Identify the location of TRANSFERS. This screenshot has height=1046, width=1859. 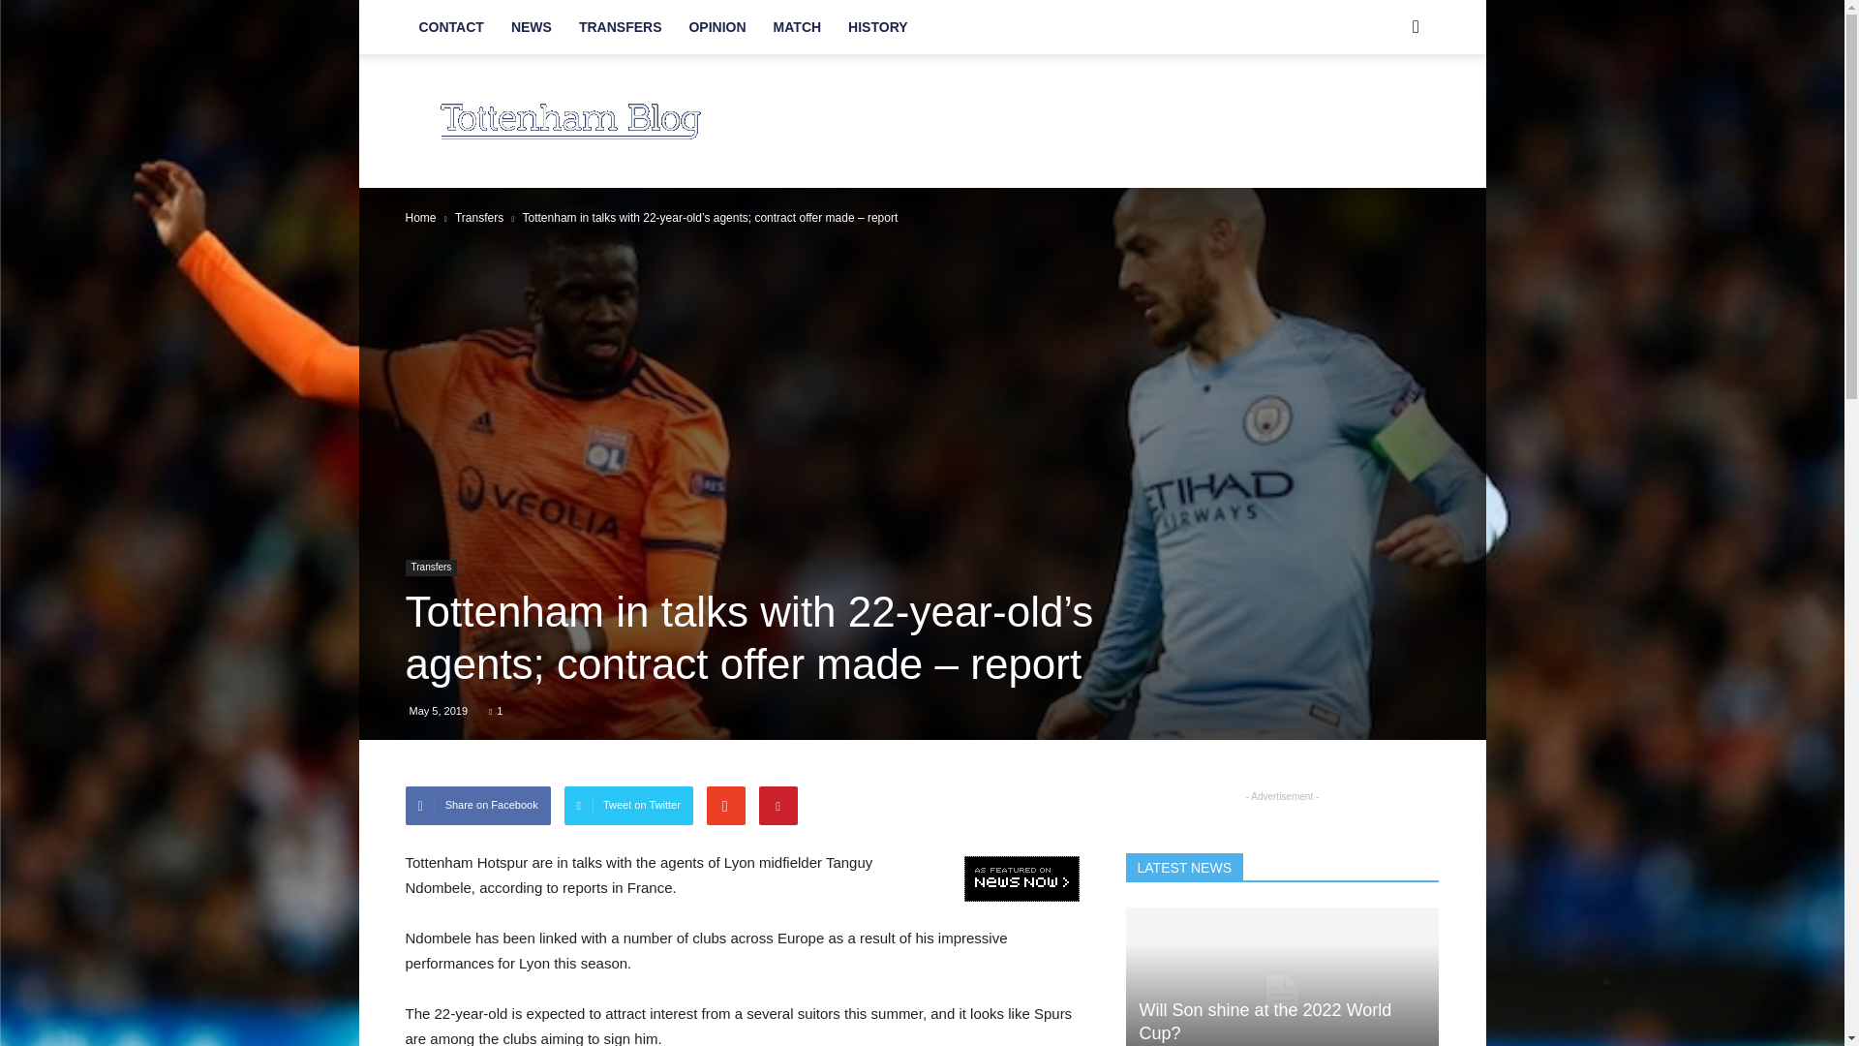
(620, 27).